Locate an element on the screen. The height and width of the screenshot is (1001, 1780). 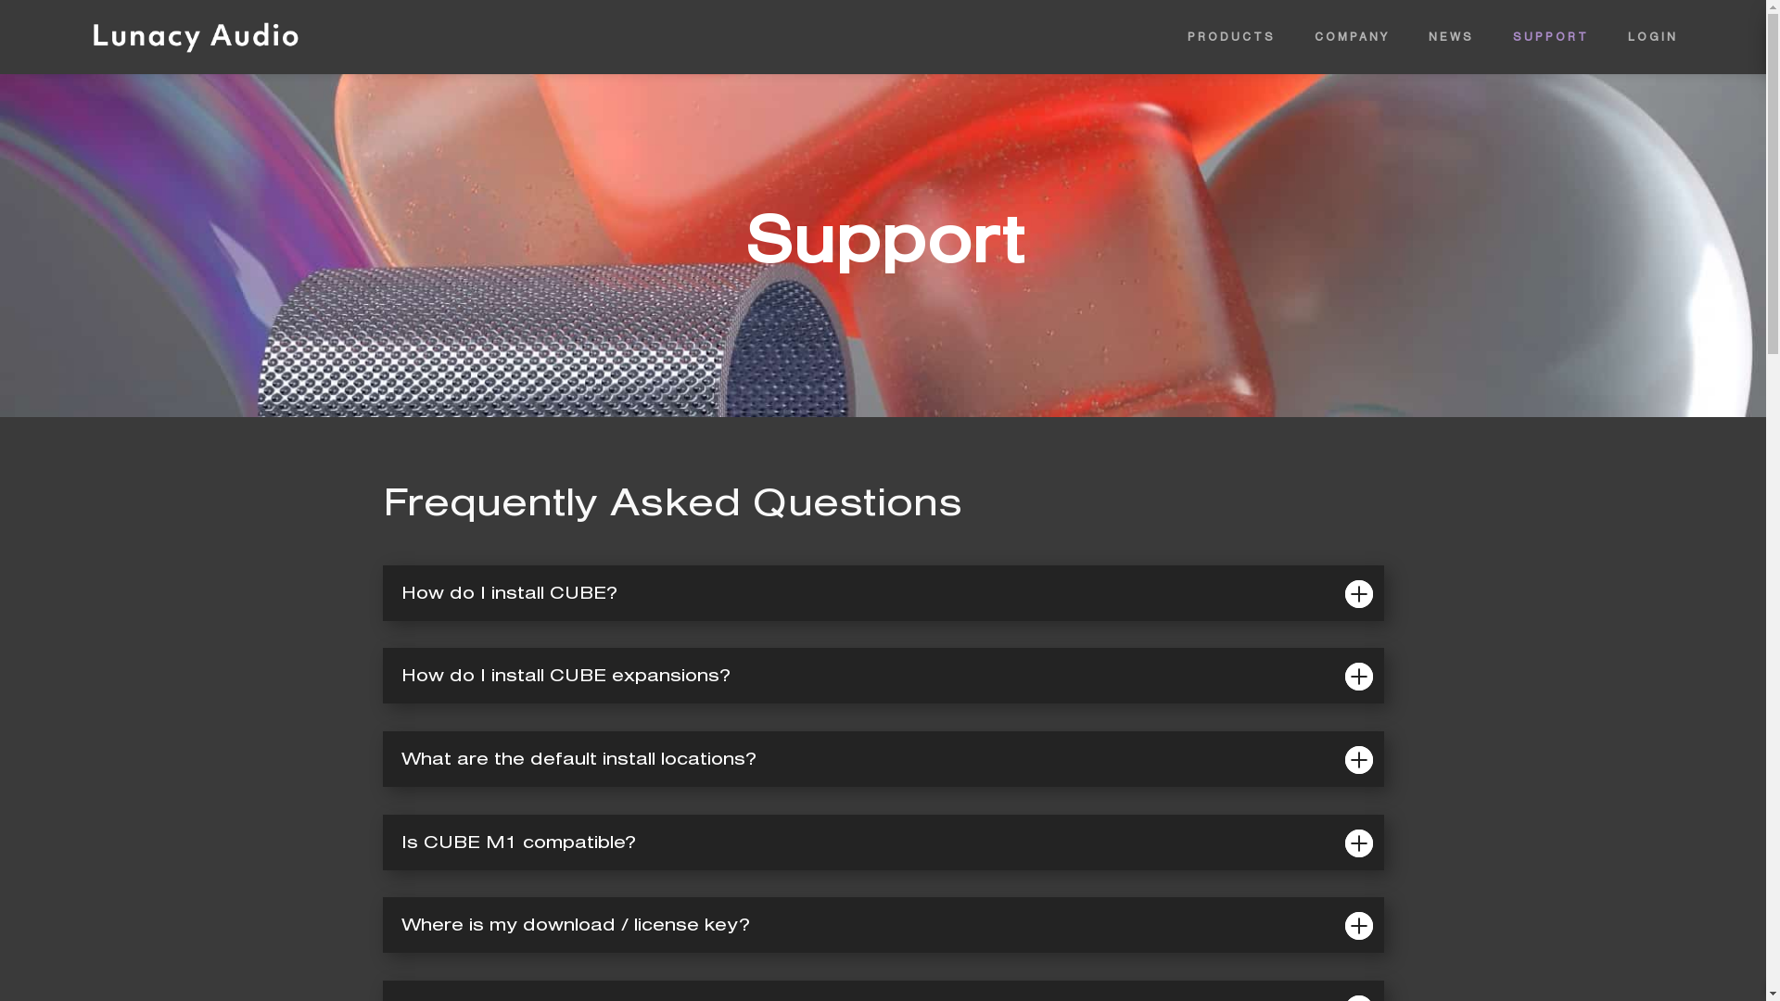
COMPANY is located at coordinates (1352, 37).